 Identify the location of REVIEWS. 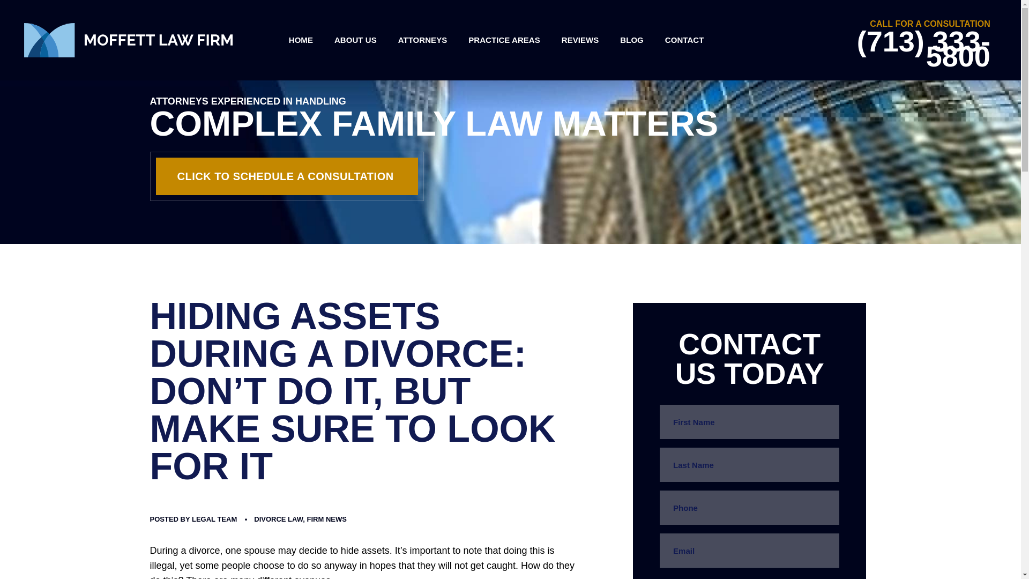
(580, 40).